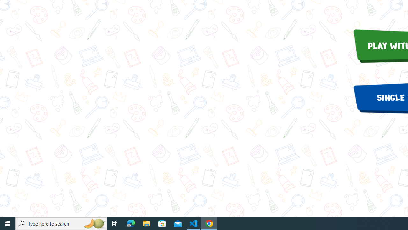 The height and width of the screenshot is (230, 408). Describe the element at coordinates (61, 224) in the screenshot. I see `Type here to search` at that location.